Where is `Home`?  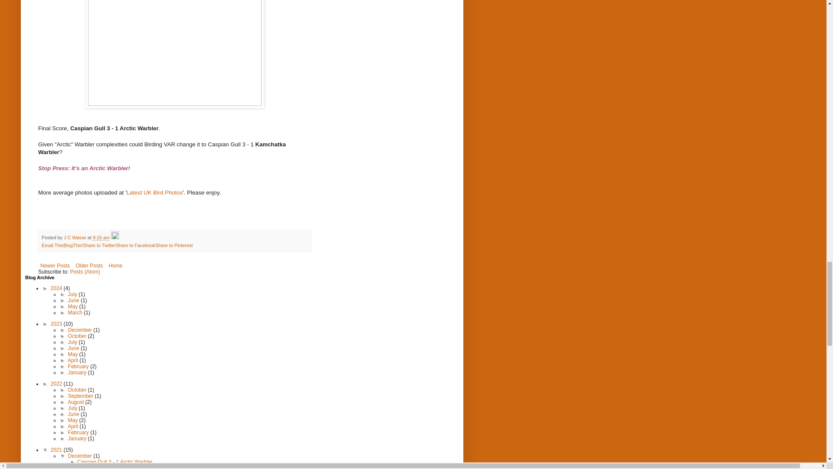 Home is located at coordinates (115, 266).